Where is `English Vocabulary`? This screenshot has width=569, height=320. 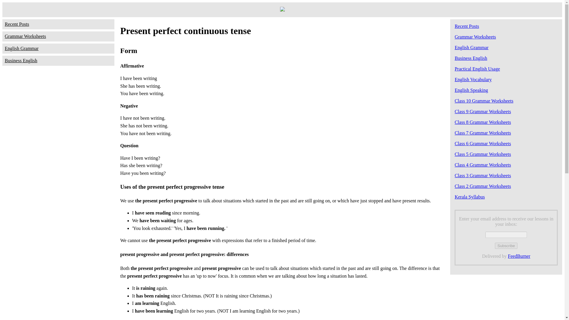
English Vocabulary is located at coordinates (473, 79).